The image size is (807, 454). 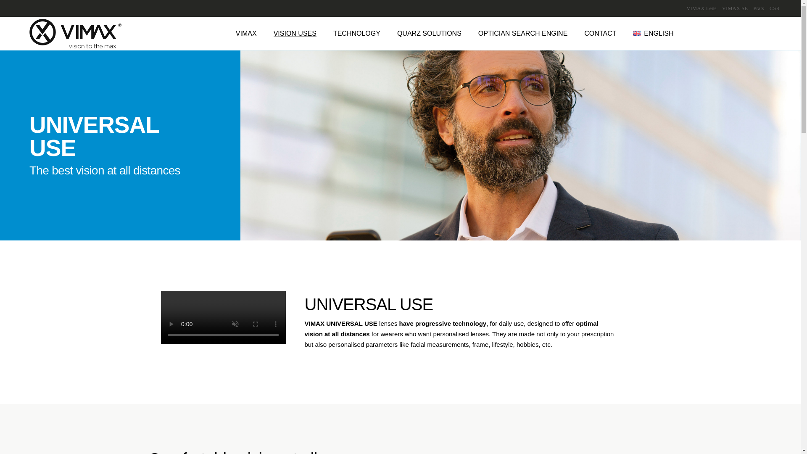 I want to click on VIMAX SE, so click(x=733, y=8).